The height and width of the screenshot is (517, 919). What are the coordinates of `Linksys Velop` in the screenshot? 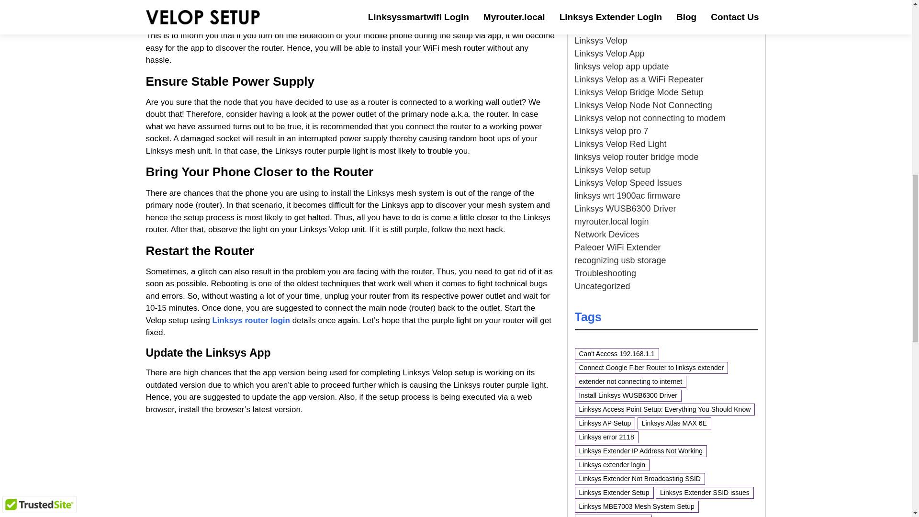 It's located at (600, 40).